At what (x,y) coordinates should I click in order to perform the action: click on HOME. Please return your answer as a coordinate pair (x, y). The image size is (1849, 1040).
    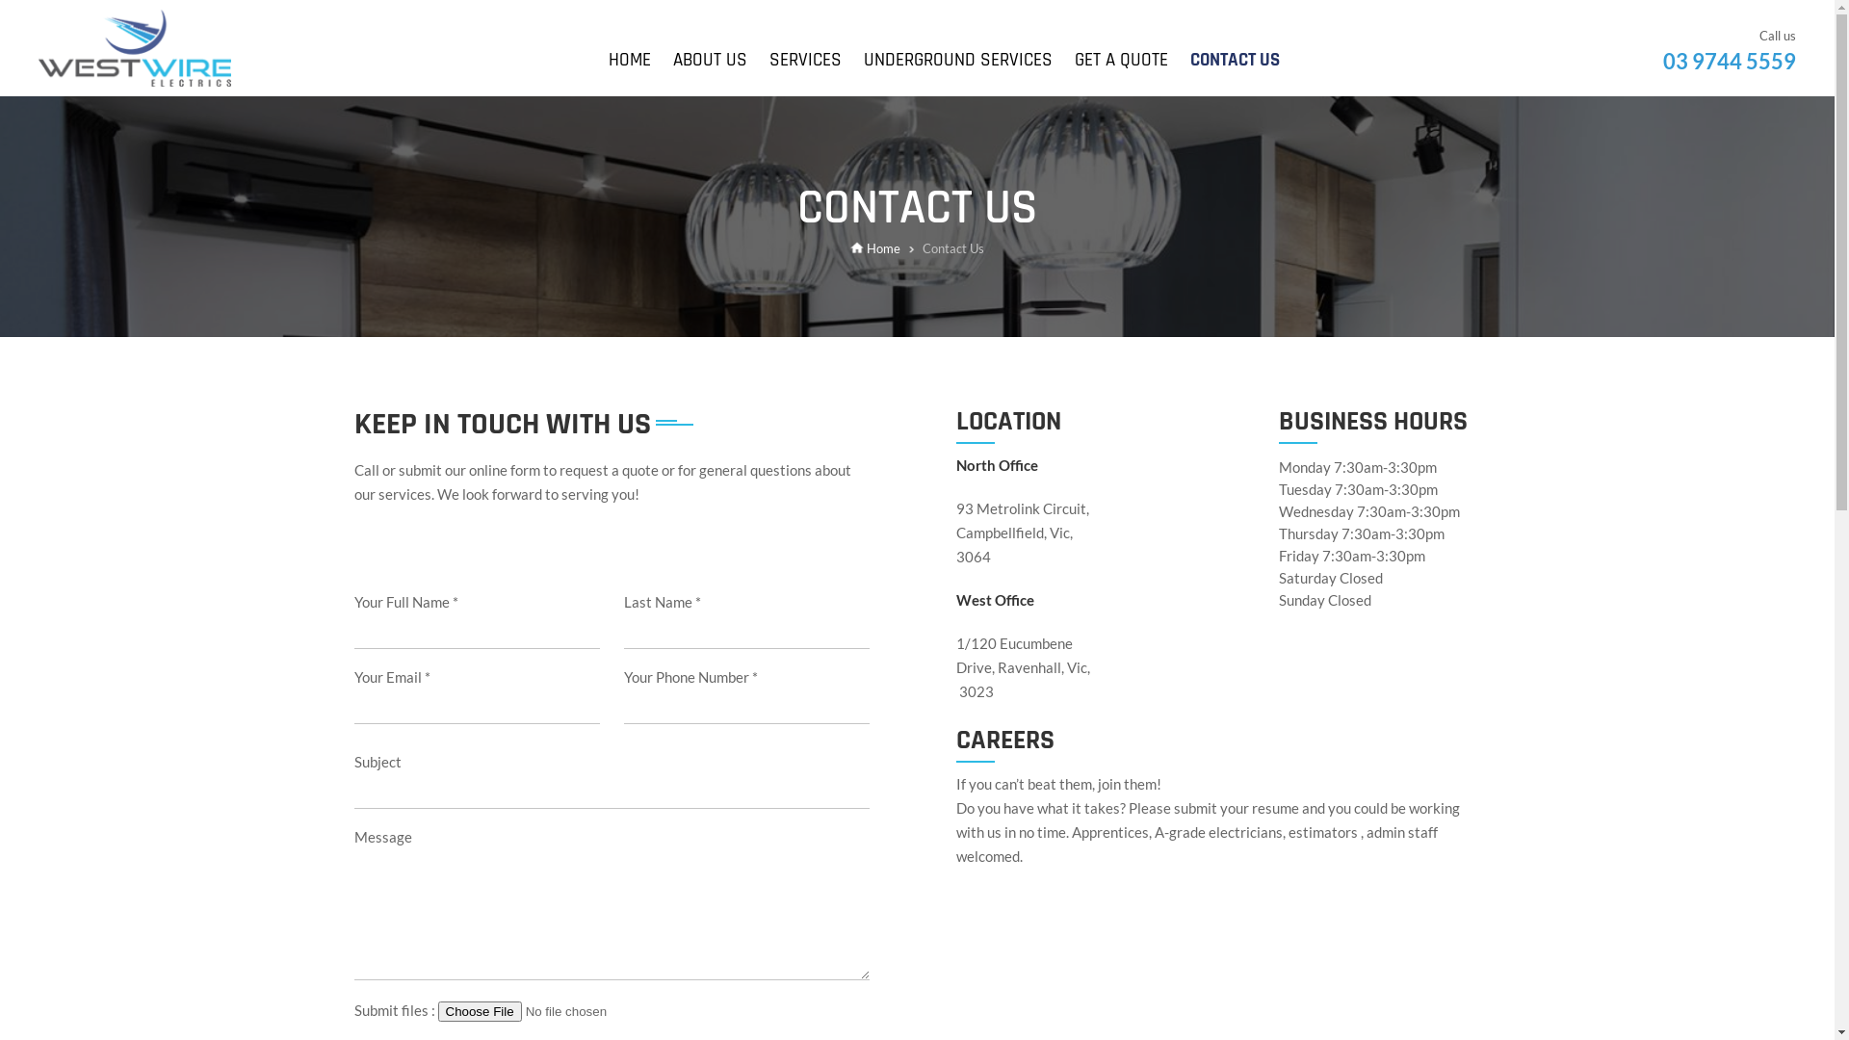
    Looking at the image, I should click on (630, 60).